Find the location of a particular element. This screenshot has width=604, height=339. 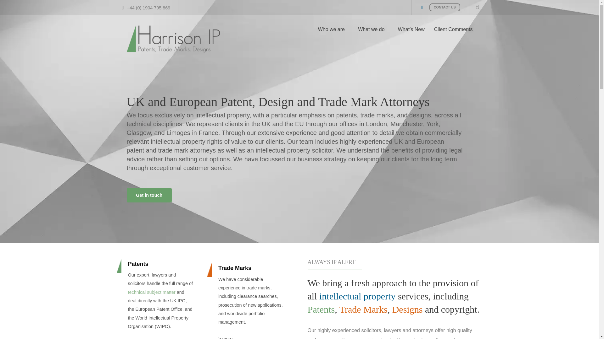

Get in touch is located at coordinates (149, 195).